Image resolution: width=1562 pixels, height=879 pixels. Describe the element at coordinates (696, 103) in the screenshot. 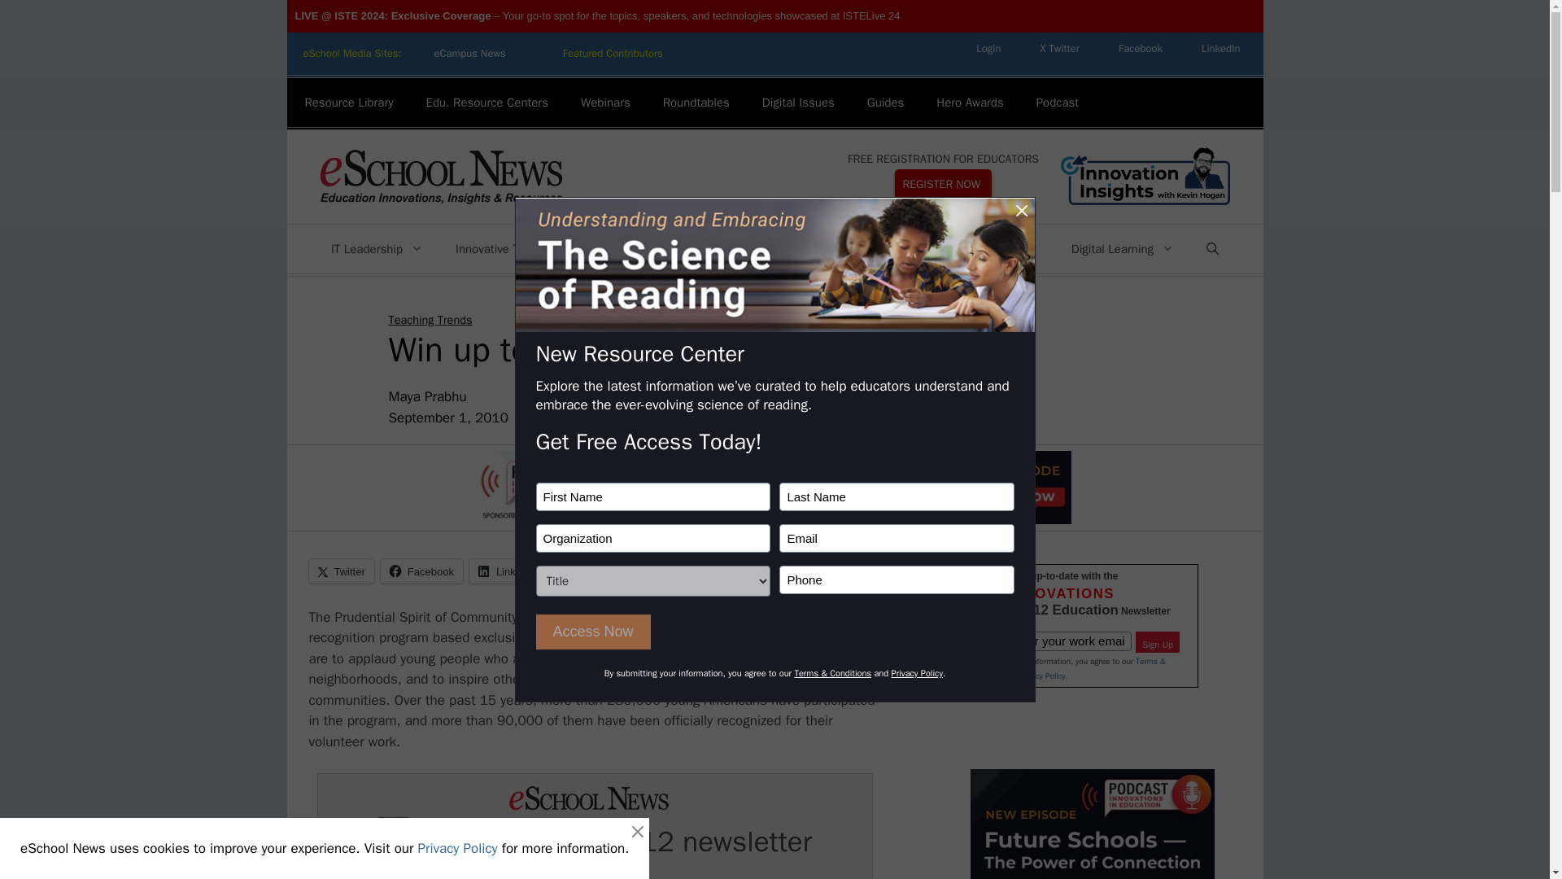

I see `Roundtables` at that location.